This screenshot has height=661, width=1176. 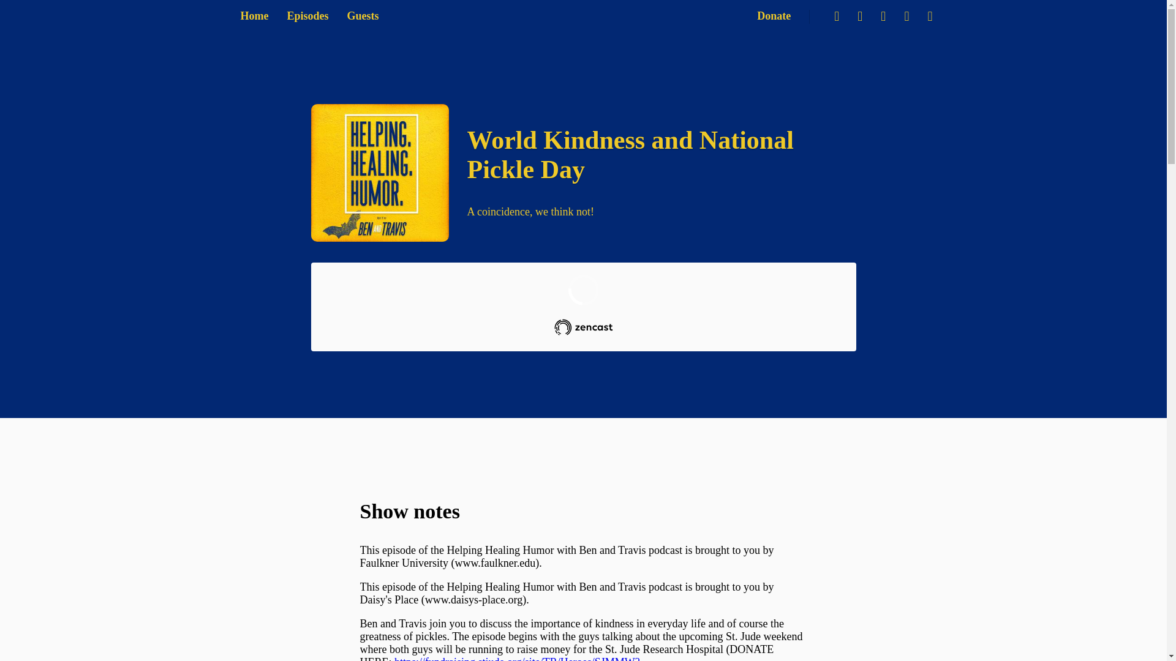 I want to click on Guests, so click(x=363, y=16).